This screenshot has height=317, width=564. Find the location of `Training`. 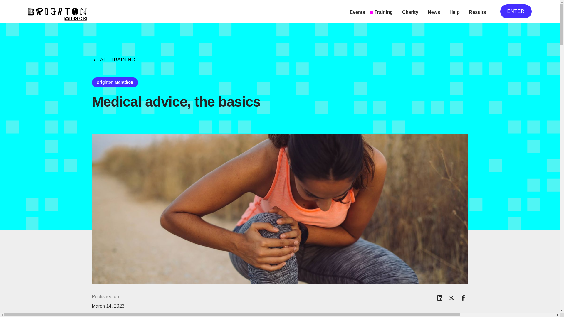

Training is located at coordinates (383, 11).